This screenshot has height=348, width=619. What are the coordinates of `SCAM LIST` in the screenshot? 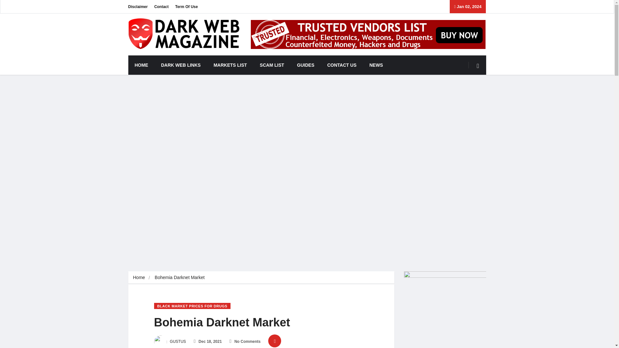 It's located at (271, 65).